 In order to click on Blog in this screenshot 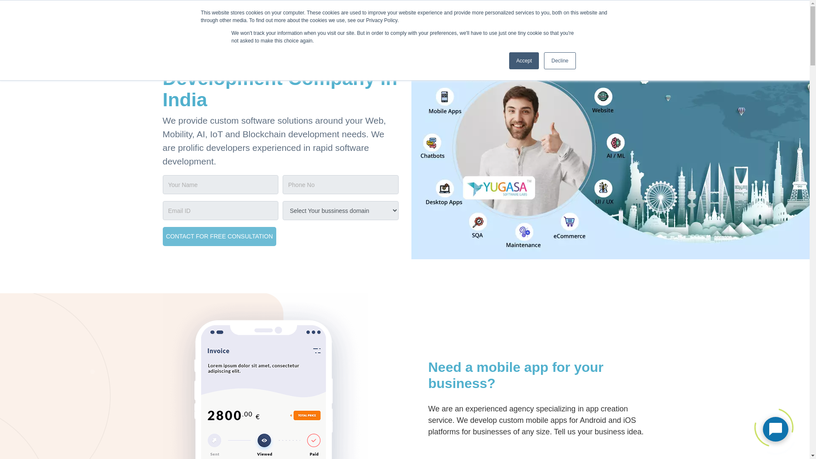, I will do `click(601, 17)`.